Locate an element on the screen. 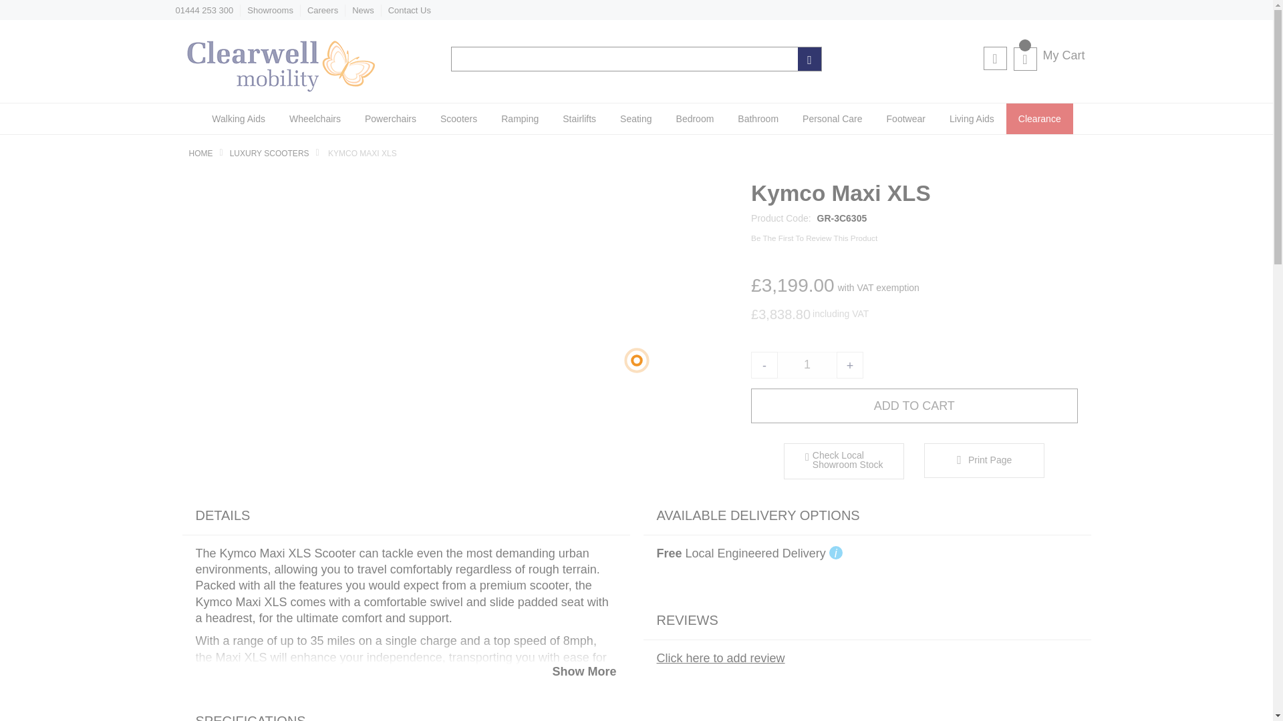 The height and width of the screenshot is (721, 1283). Contact Us is located at coordinates (410, 9).